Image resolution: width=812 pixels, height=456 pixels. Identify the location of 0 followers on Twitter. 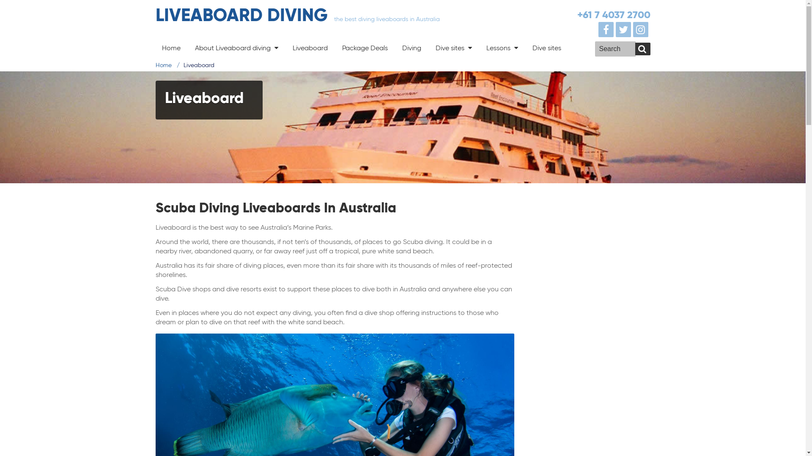
(624, 30).